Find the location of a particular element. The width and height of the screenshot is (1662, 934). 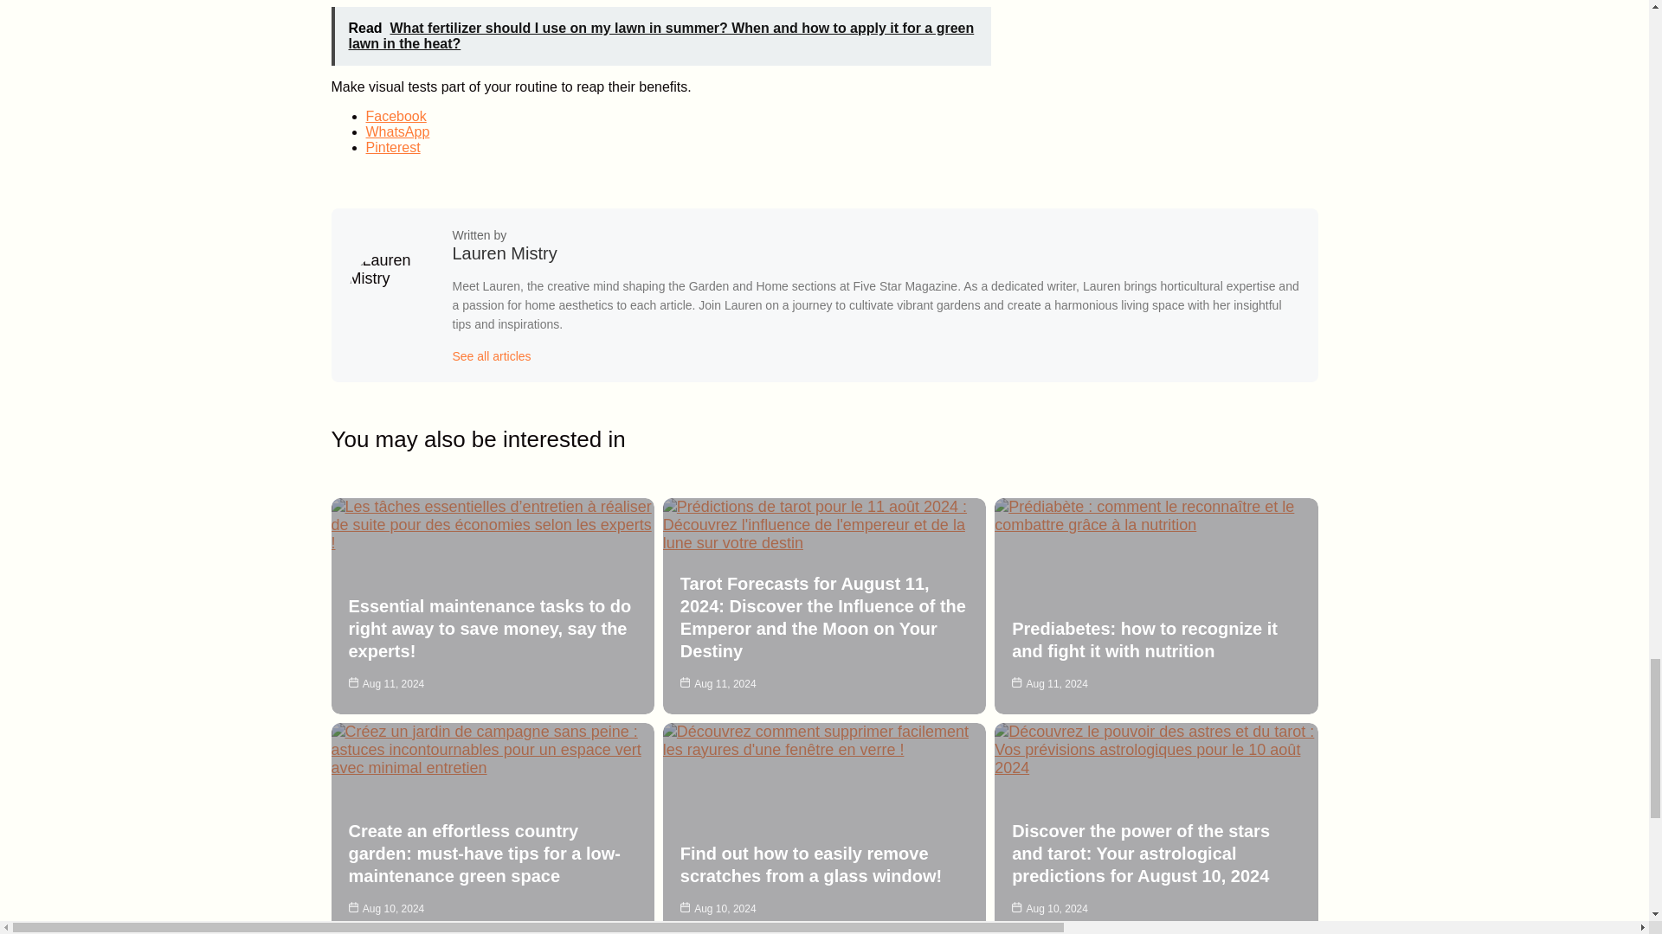

Pinterest is located at coordinates (393, 147).